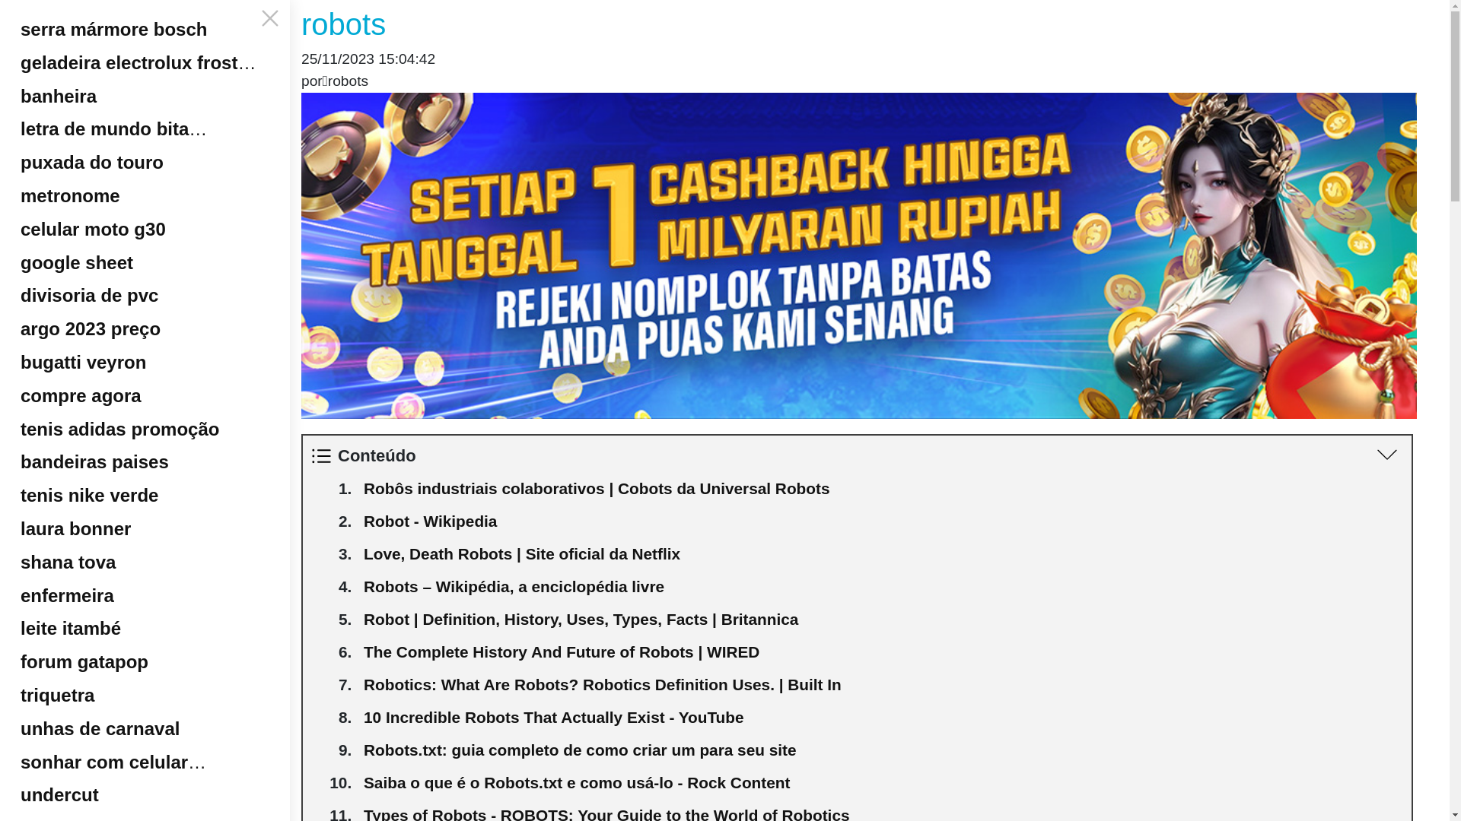 The height and width of the screenshot is (821, 1461). Describe the element at coordinates (145, 258) in the screenshot. I see `google sheet` at that location.